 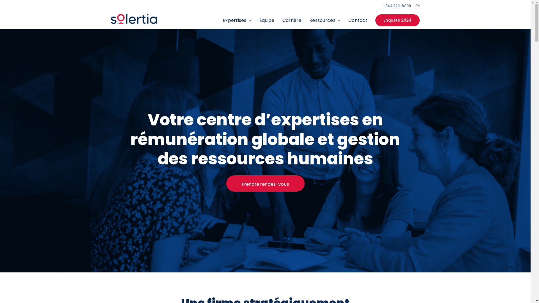 What do you see at coordinates (358, 20) in the screenshot?
I see `Contact` at bounding box center [358, 20].